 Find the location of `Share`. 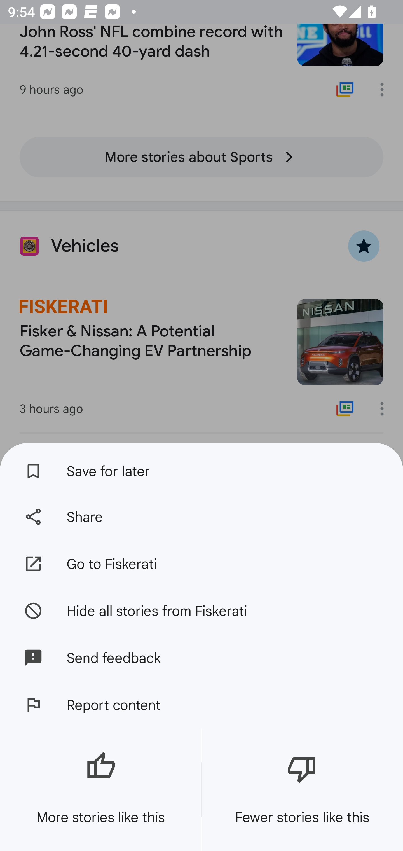

Share is located at coordinates (201, 517).